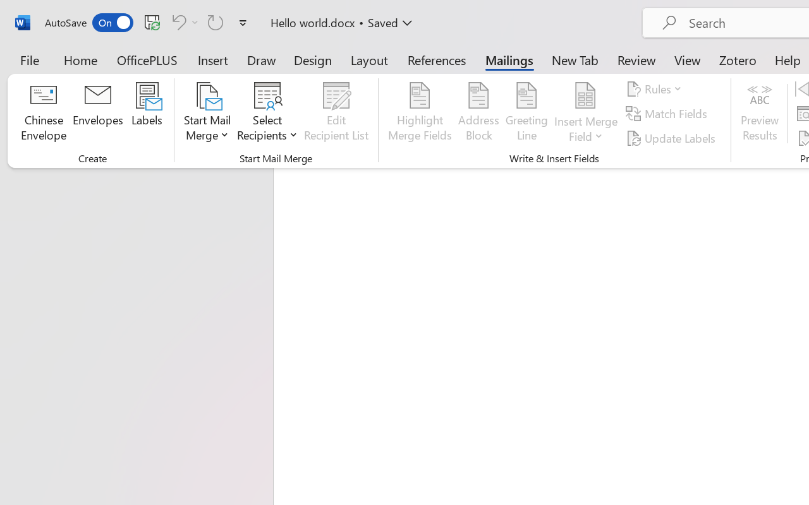  What do you see at coordinates (313, 59) in the screenshot?
I see `Design` at bounding box center [313, 59].